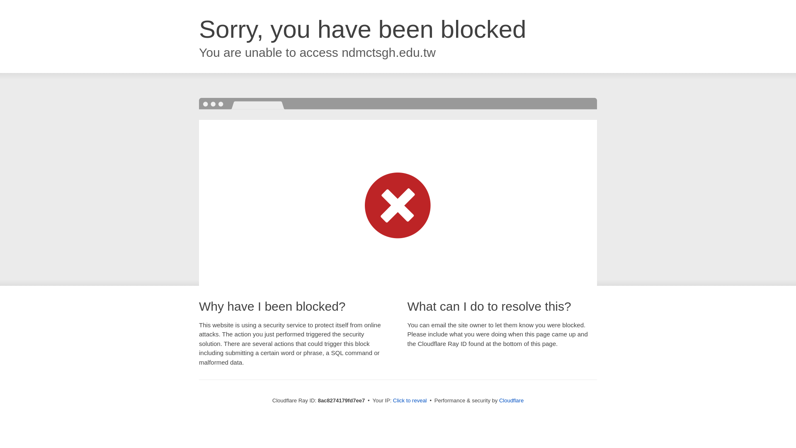 This screenshot has width=796, height=448. Describe the element at coordinates (511, 400) in the screenshot. I see `Cloudflare` at that location.